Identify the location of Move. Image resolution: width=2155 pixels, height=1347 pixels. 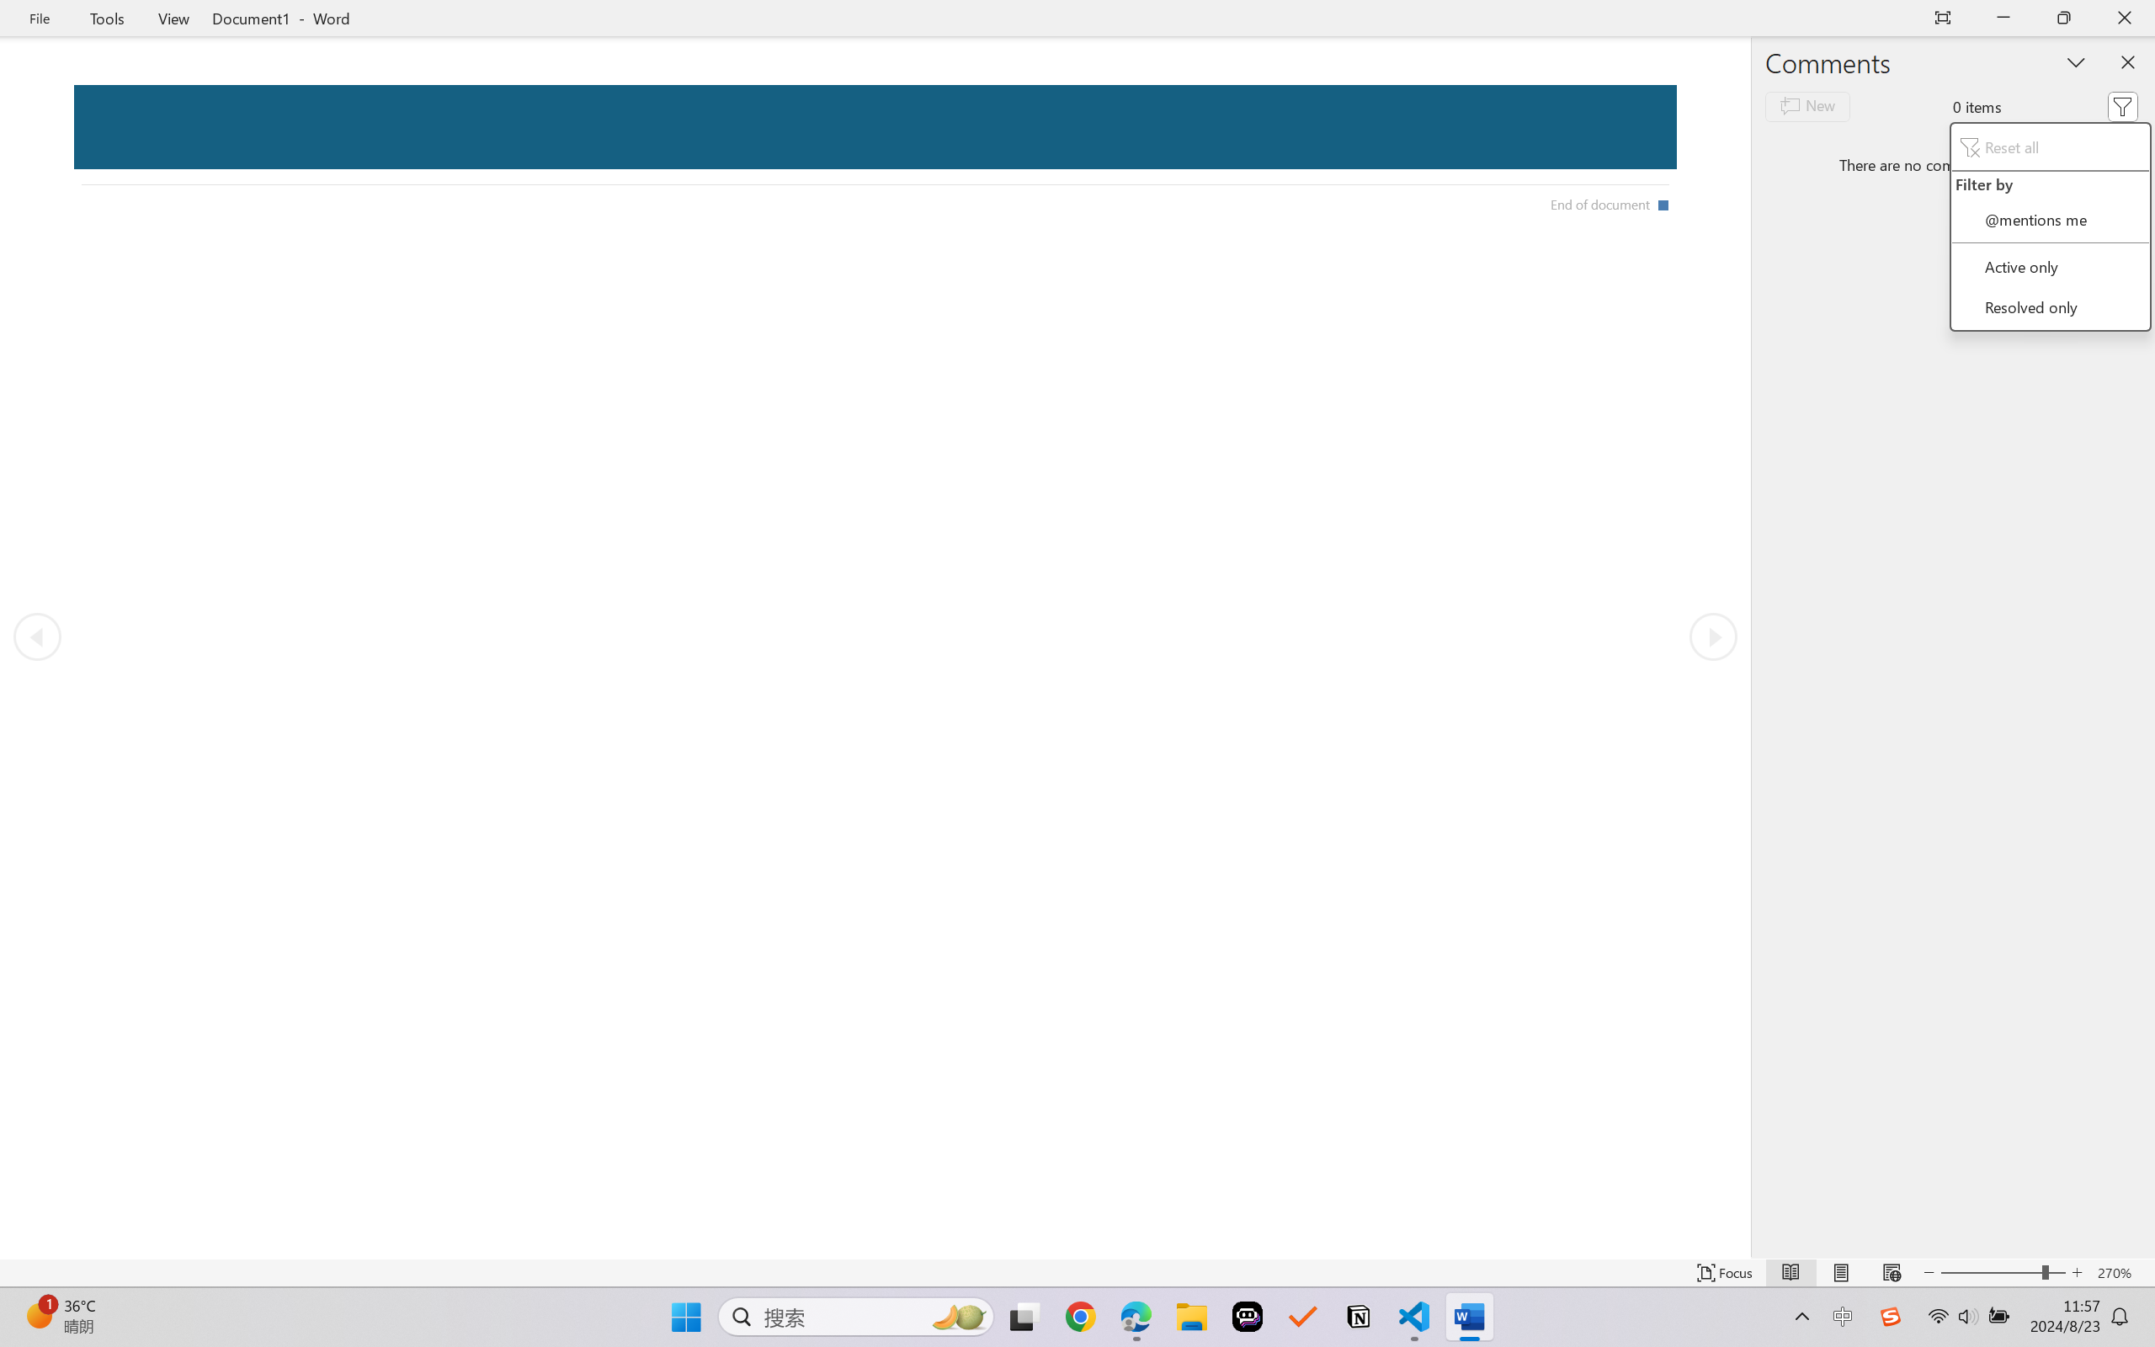
(2030, 98).